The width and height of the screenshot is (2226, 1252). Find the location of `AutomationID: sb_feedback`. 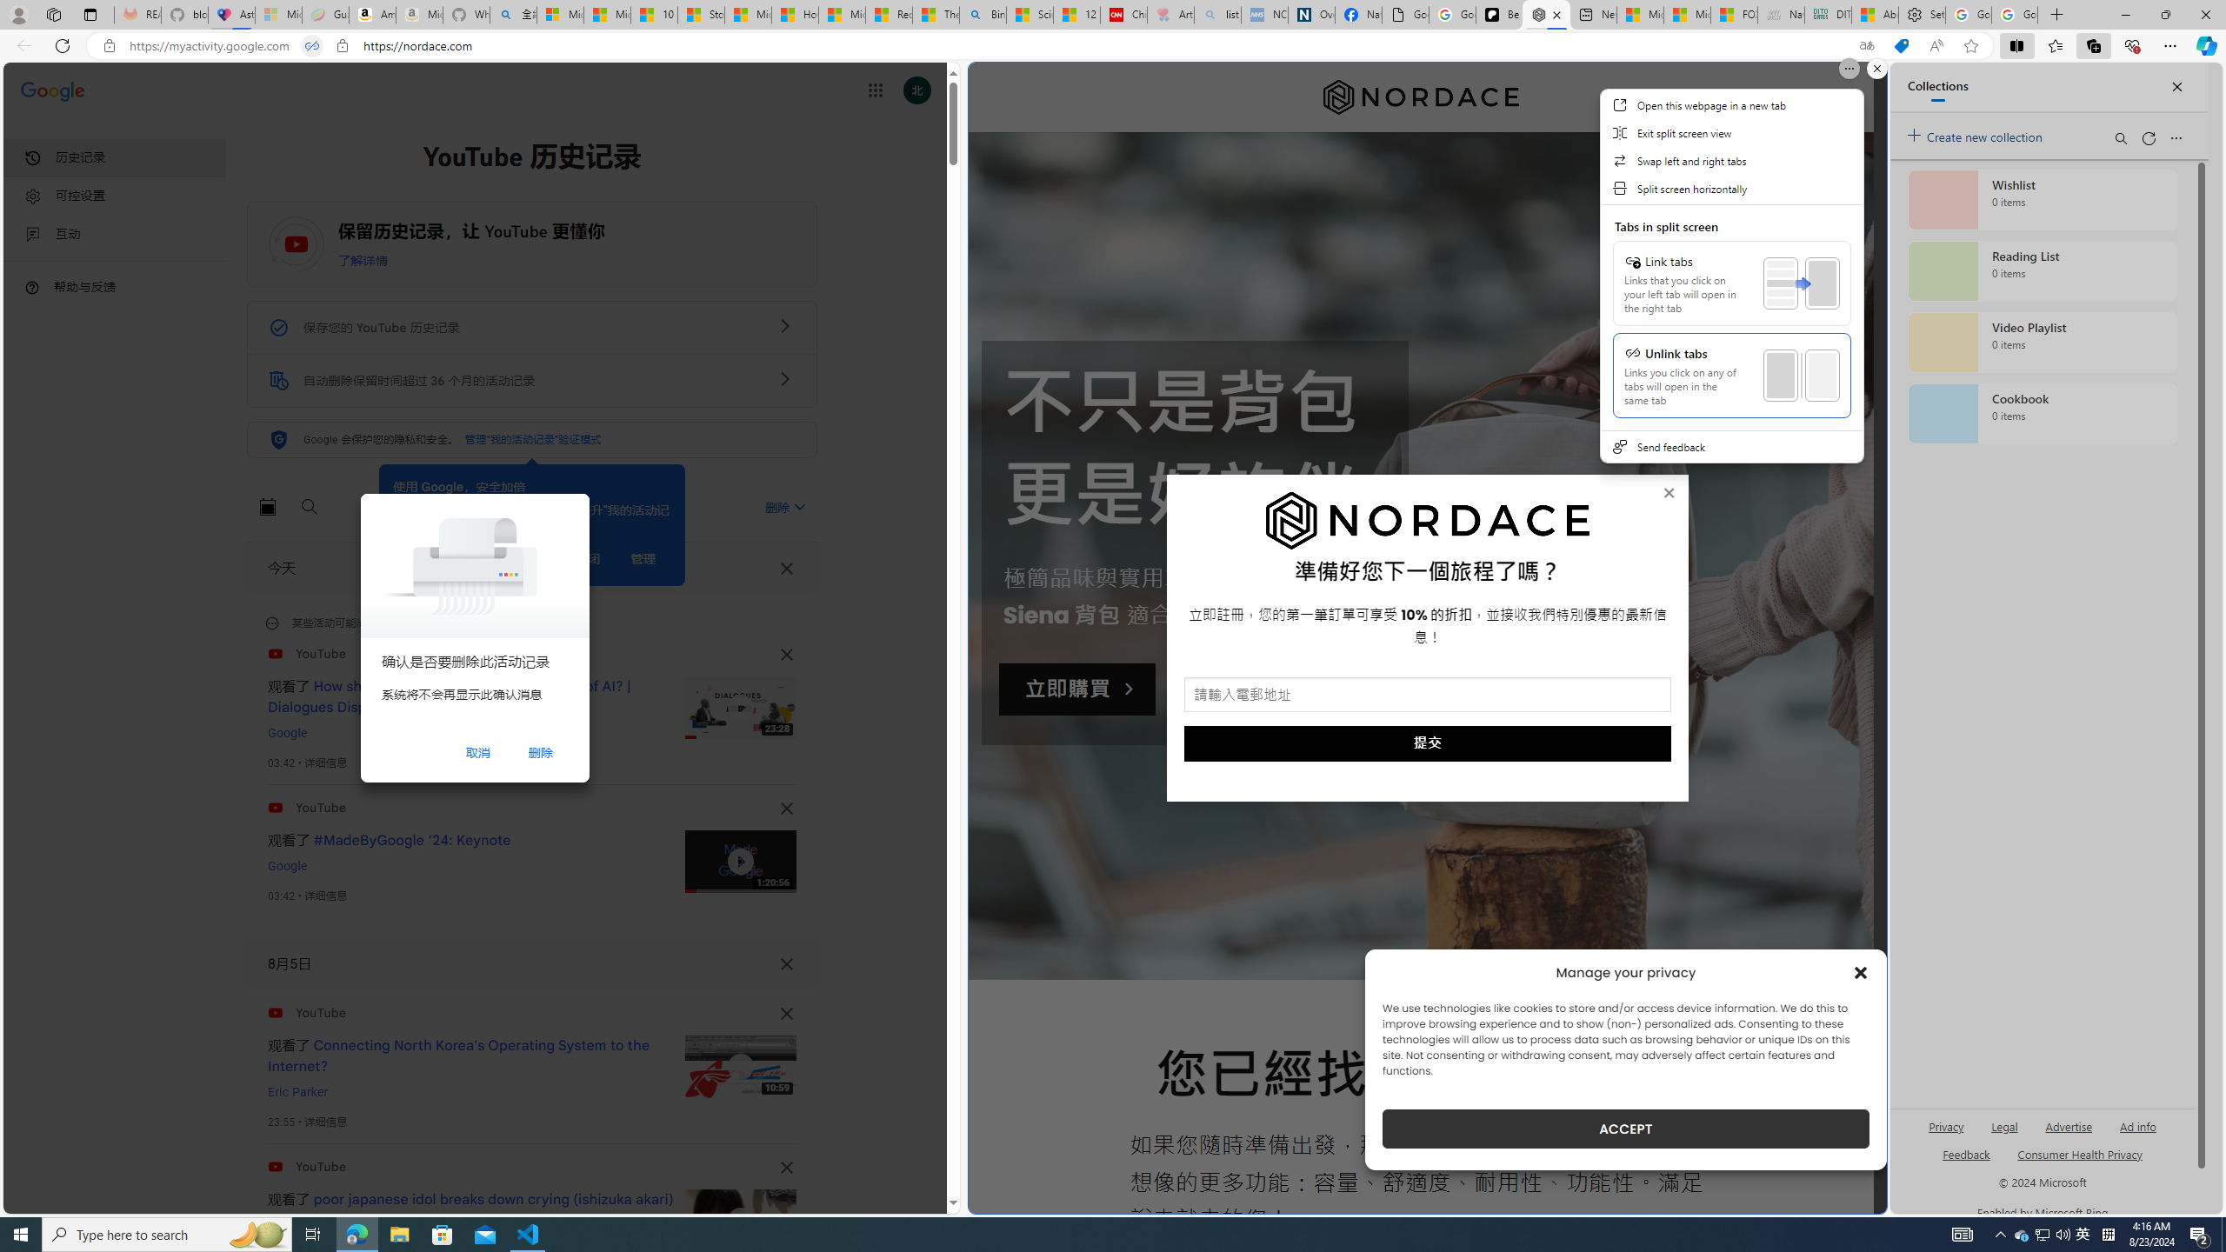

AutomationID: sb_feedback is located at coordinates (1966, 1153).